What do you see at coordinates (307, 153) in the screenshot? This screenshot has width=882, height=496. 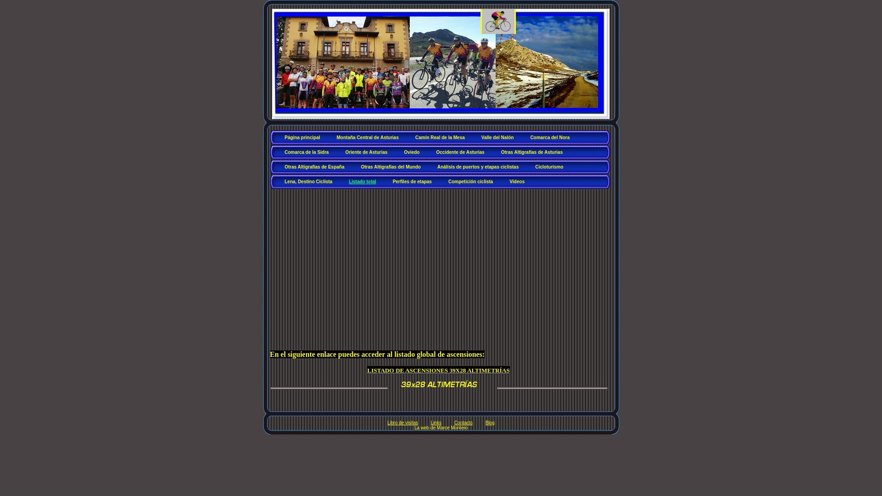 I see `Comarca de la Sidra` at bounding box center [307, 153].